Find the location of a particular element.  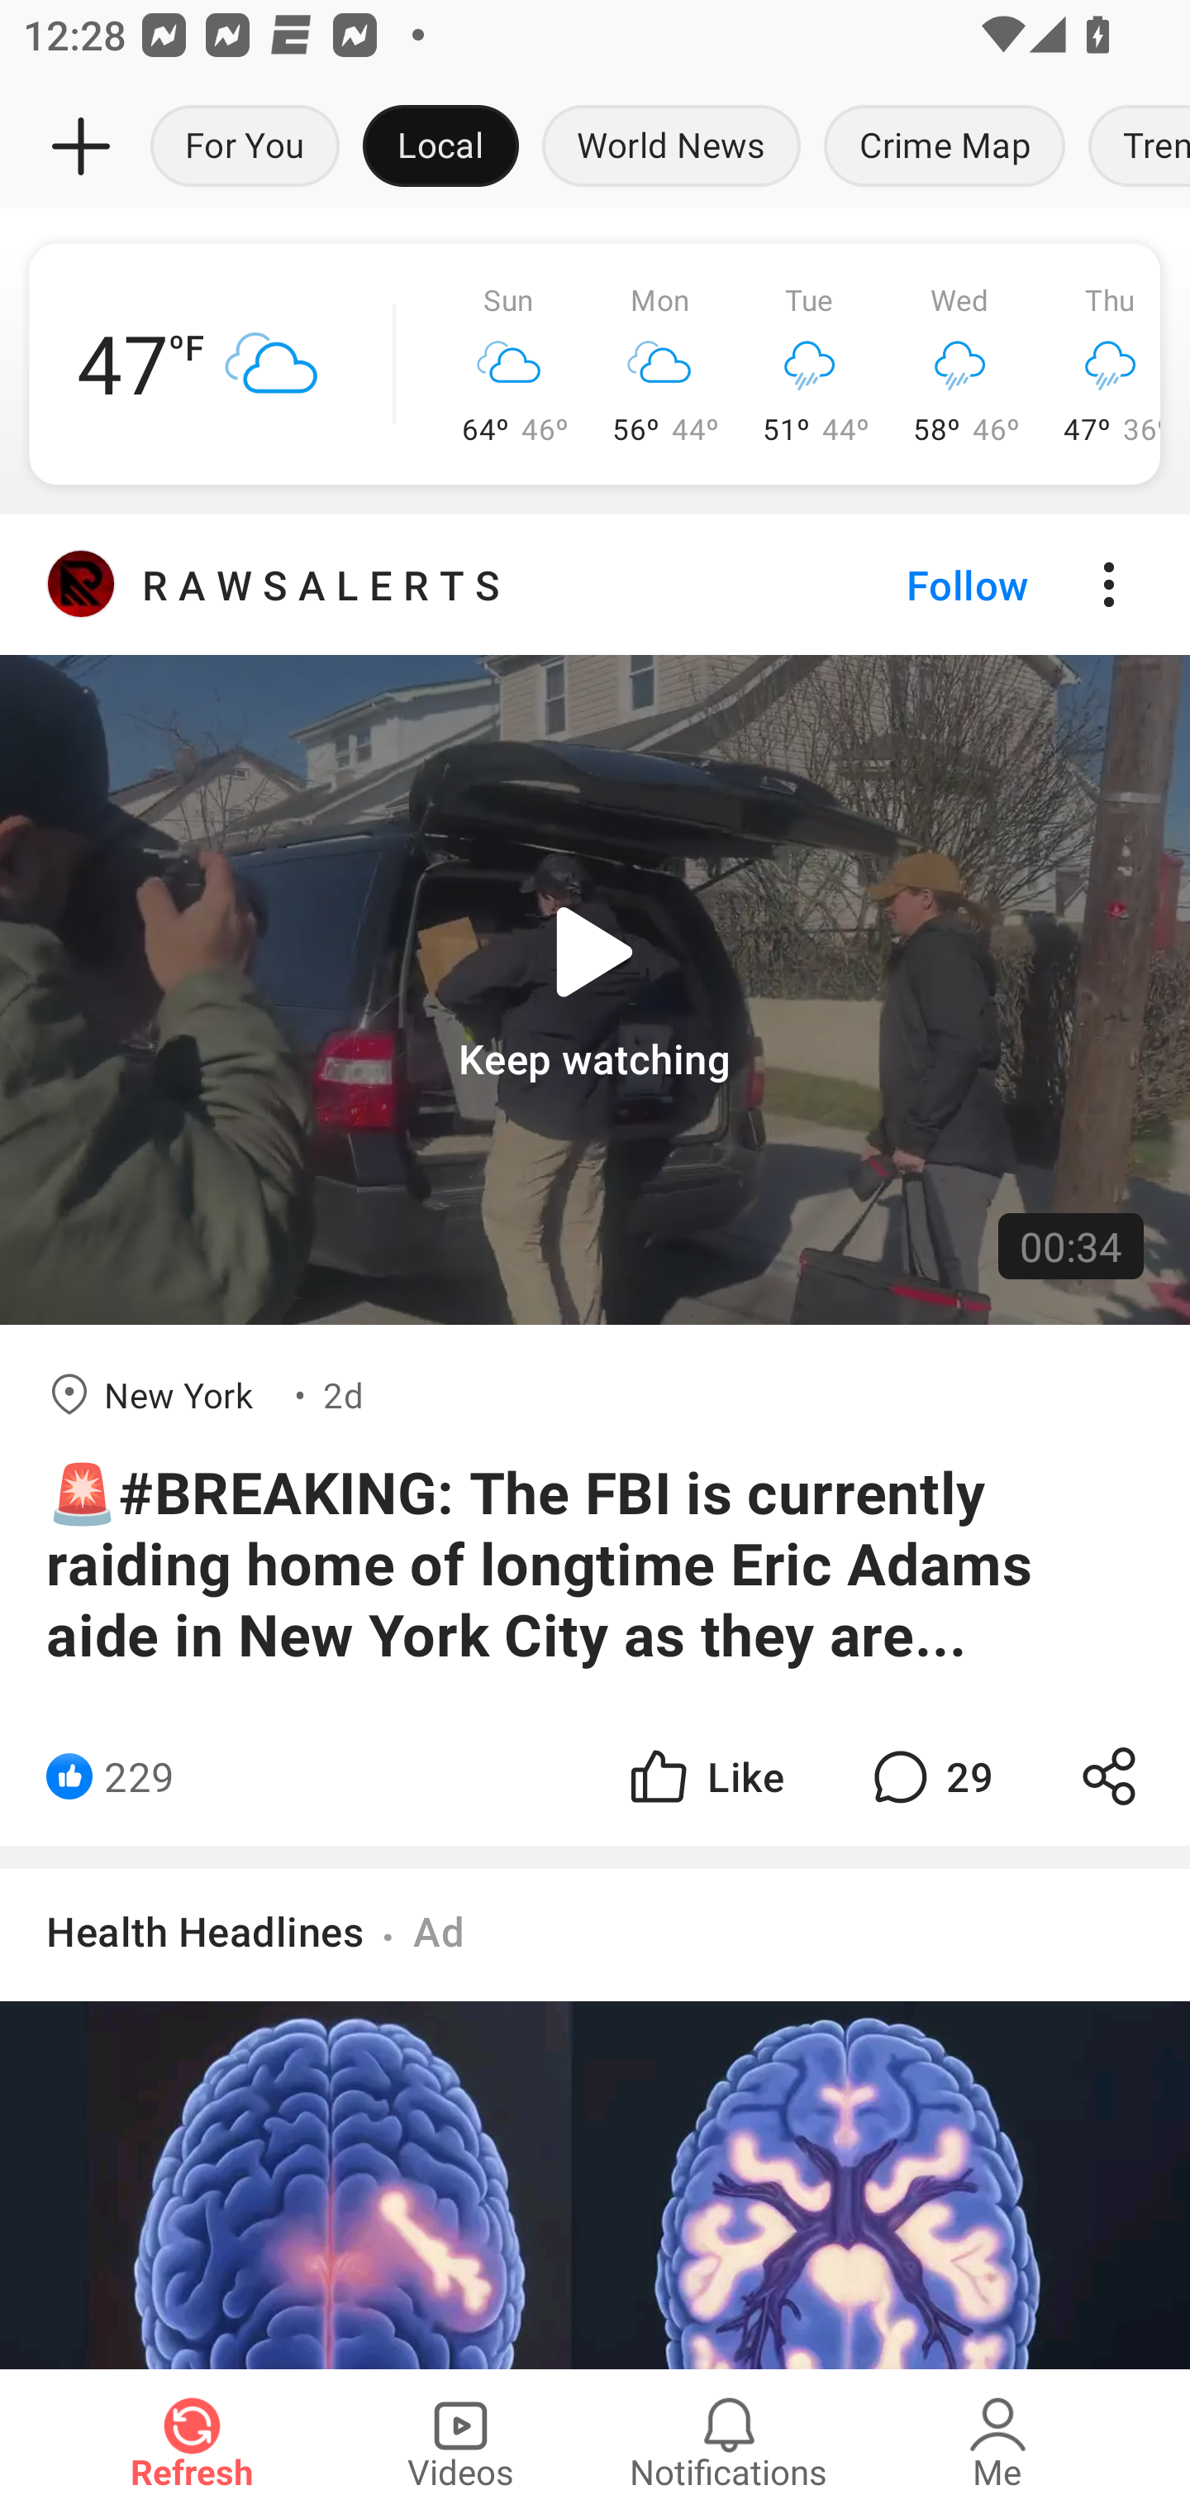

Crime Map is located at coordinates (945, 147).